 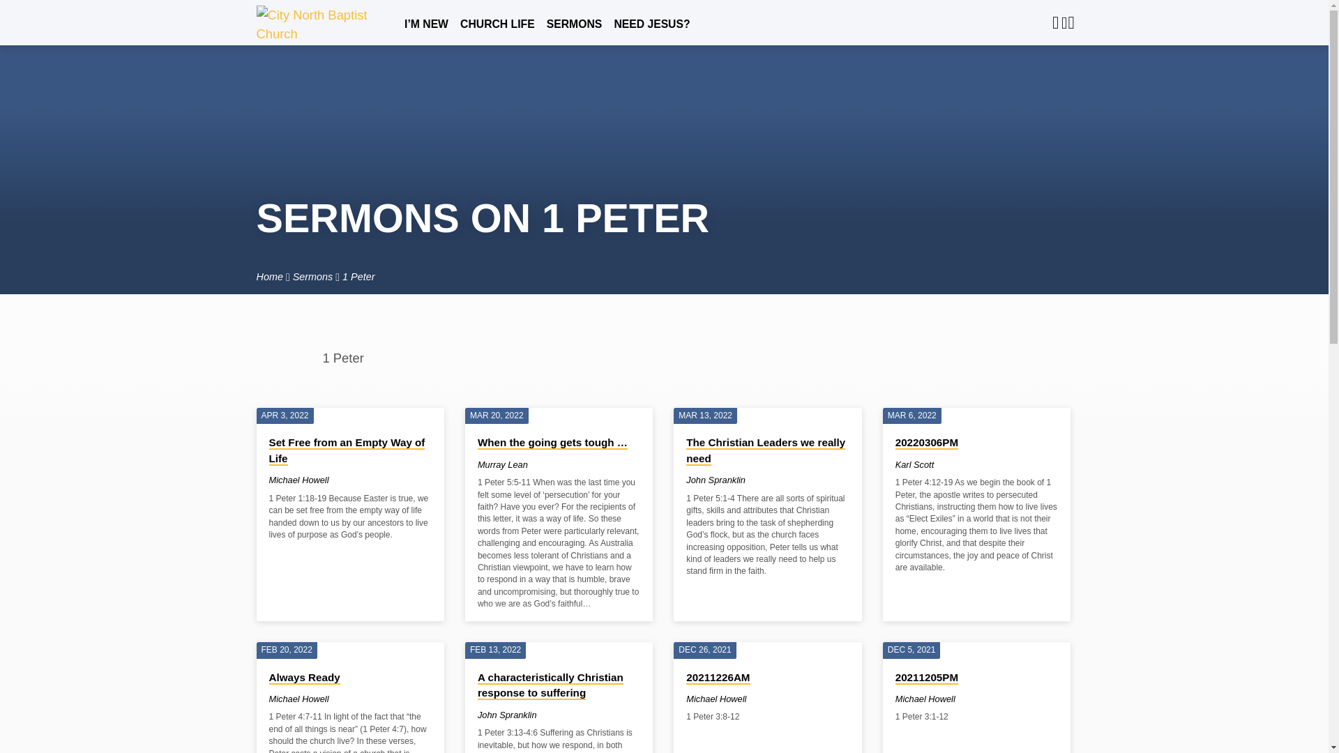 I want to click on Michael Howell, so click(x=298, y=480).